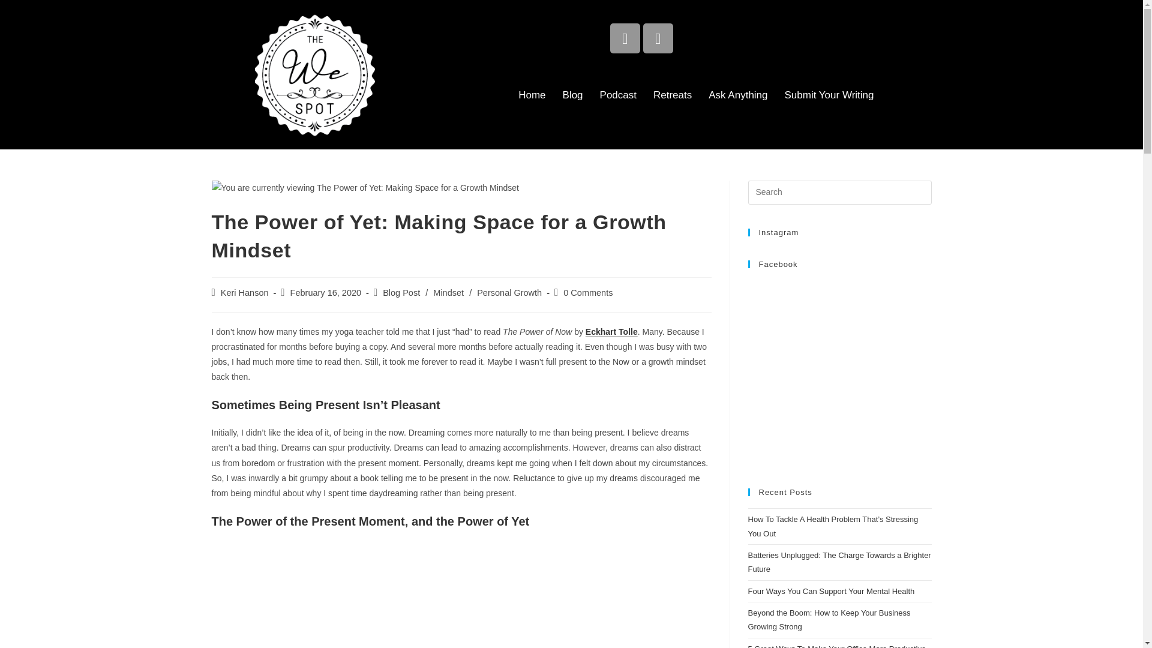  I want to click on 0 Comments, so click(588, 292).